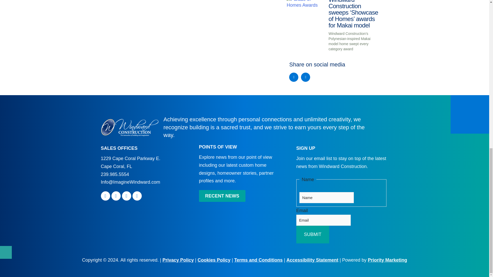  What do you see at coordinates (116, 196) in the screenshot?
I see `Instagram-square` at bounding box center [116, 196].